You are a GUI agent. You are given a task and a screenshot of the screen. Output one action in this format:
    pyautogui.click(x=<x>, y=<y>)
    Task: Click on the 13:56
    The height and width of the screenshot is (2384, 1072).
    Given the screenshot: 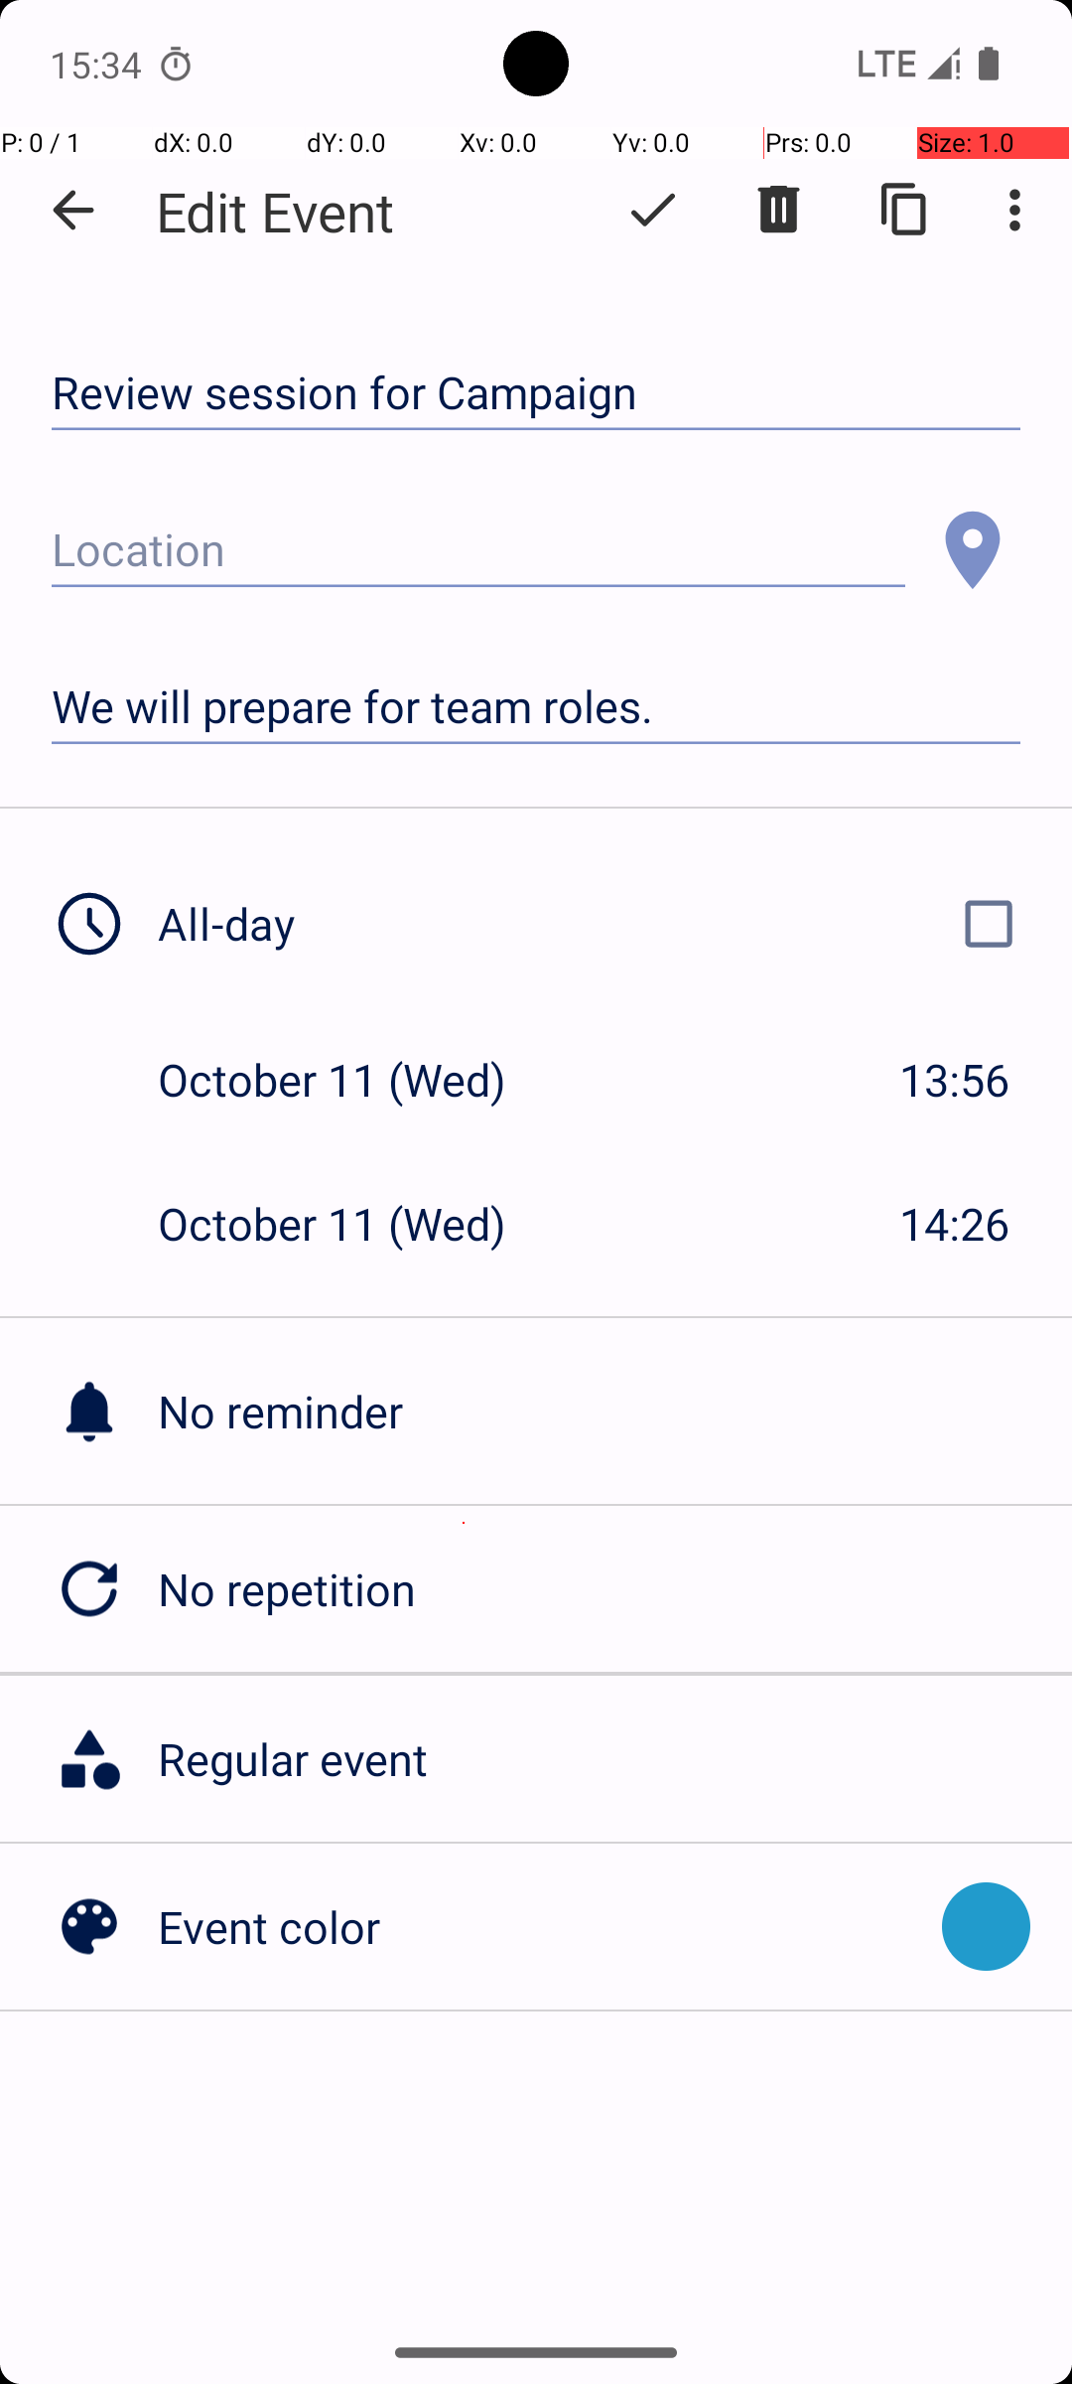 What is the action you would take?
    pyautogui.click(x=955, y=1079)
    